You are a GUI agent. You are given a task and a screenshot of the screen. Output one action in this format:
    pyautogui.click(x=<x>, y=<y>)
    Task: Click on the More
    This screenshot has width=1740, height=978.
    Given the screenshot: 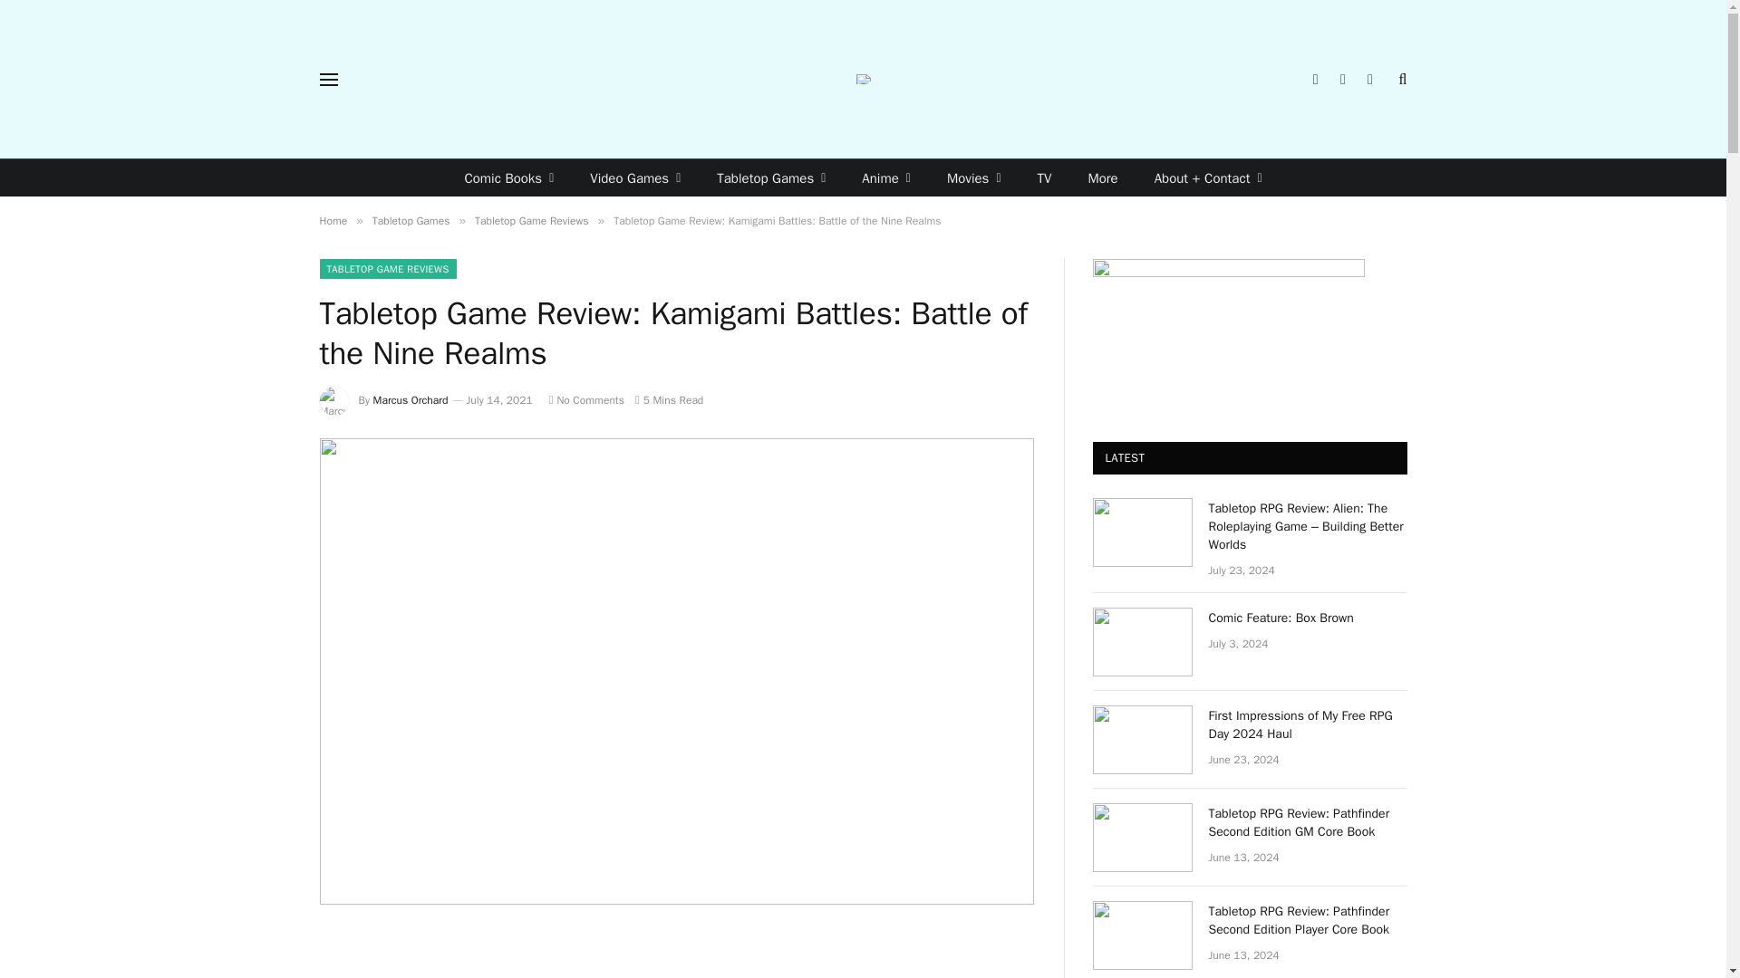 What is the action you would take?
    pyautogui.click(x=1102, y=177)
    